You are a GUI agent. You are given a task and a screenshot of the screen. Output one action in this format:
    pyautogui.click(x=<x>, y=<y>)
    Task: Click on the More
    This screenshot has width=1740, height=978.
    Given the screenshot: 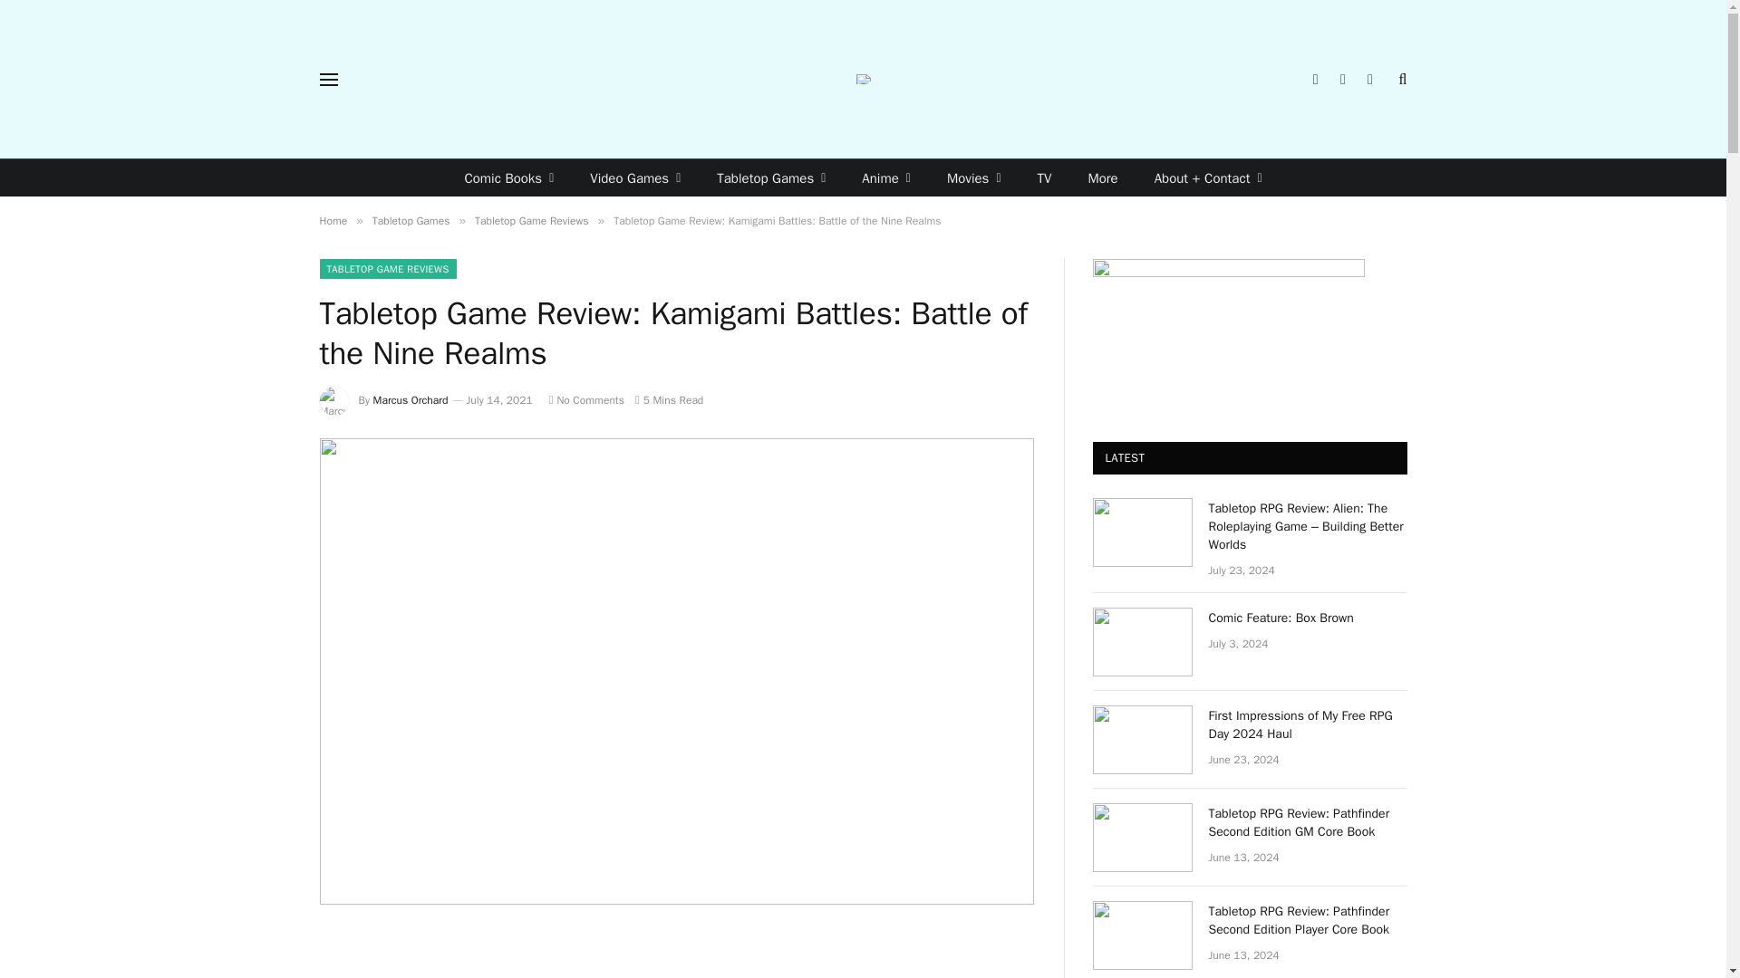 What is the action you would take?
    pyautogui.click(x=1102, y=177)
    